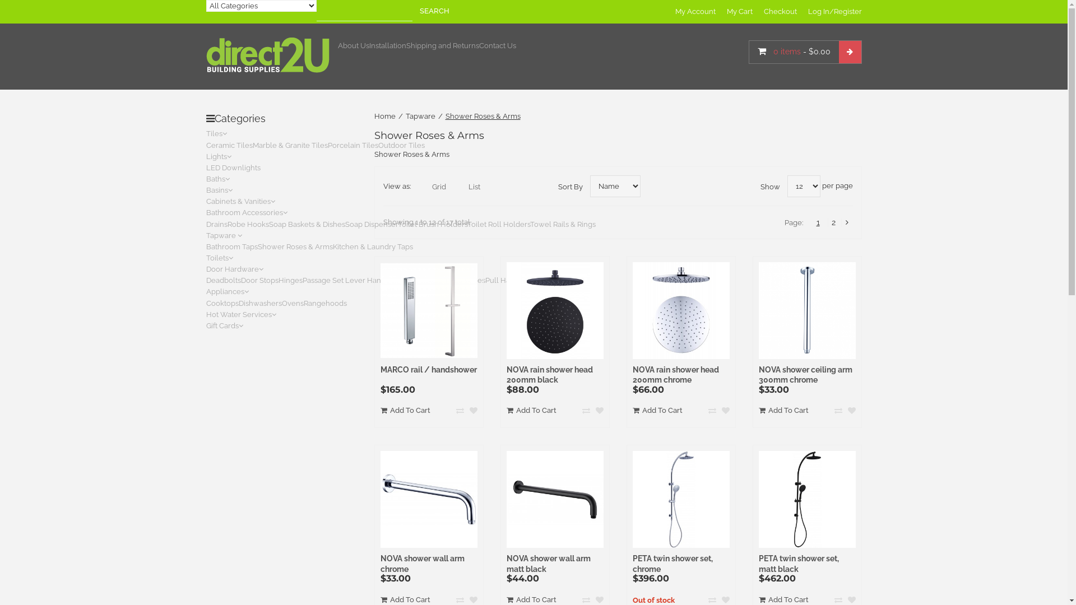 The width and height of the screenshot is (1076, 605). Describe the element at coordinates (241, 315) in the screenshot. I see `Hot Water Services` at that location.